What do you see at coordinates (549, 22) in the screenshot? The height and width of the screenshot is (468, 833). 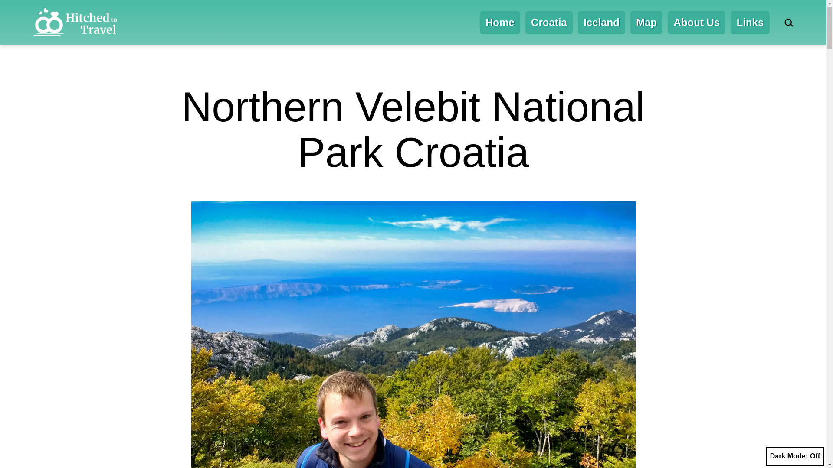 I see `Croatia` at bounding box center [549, 22].